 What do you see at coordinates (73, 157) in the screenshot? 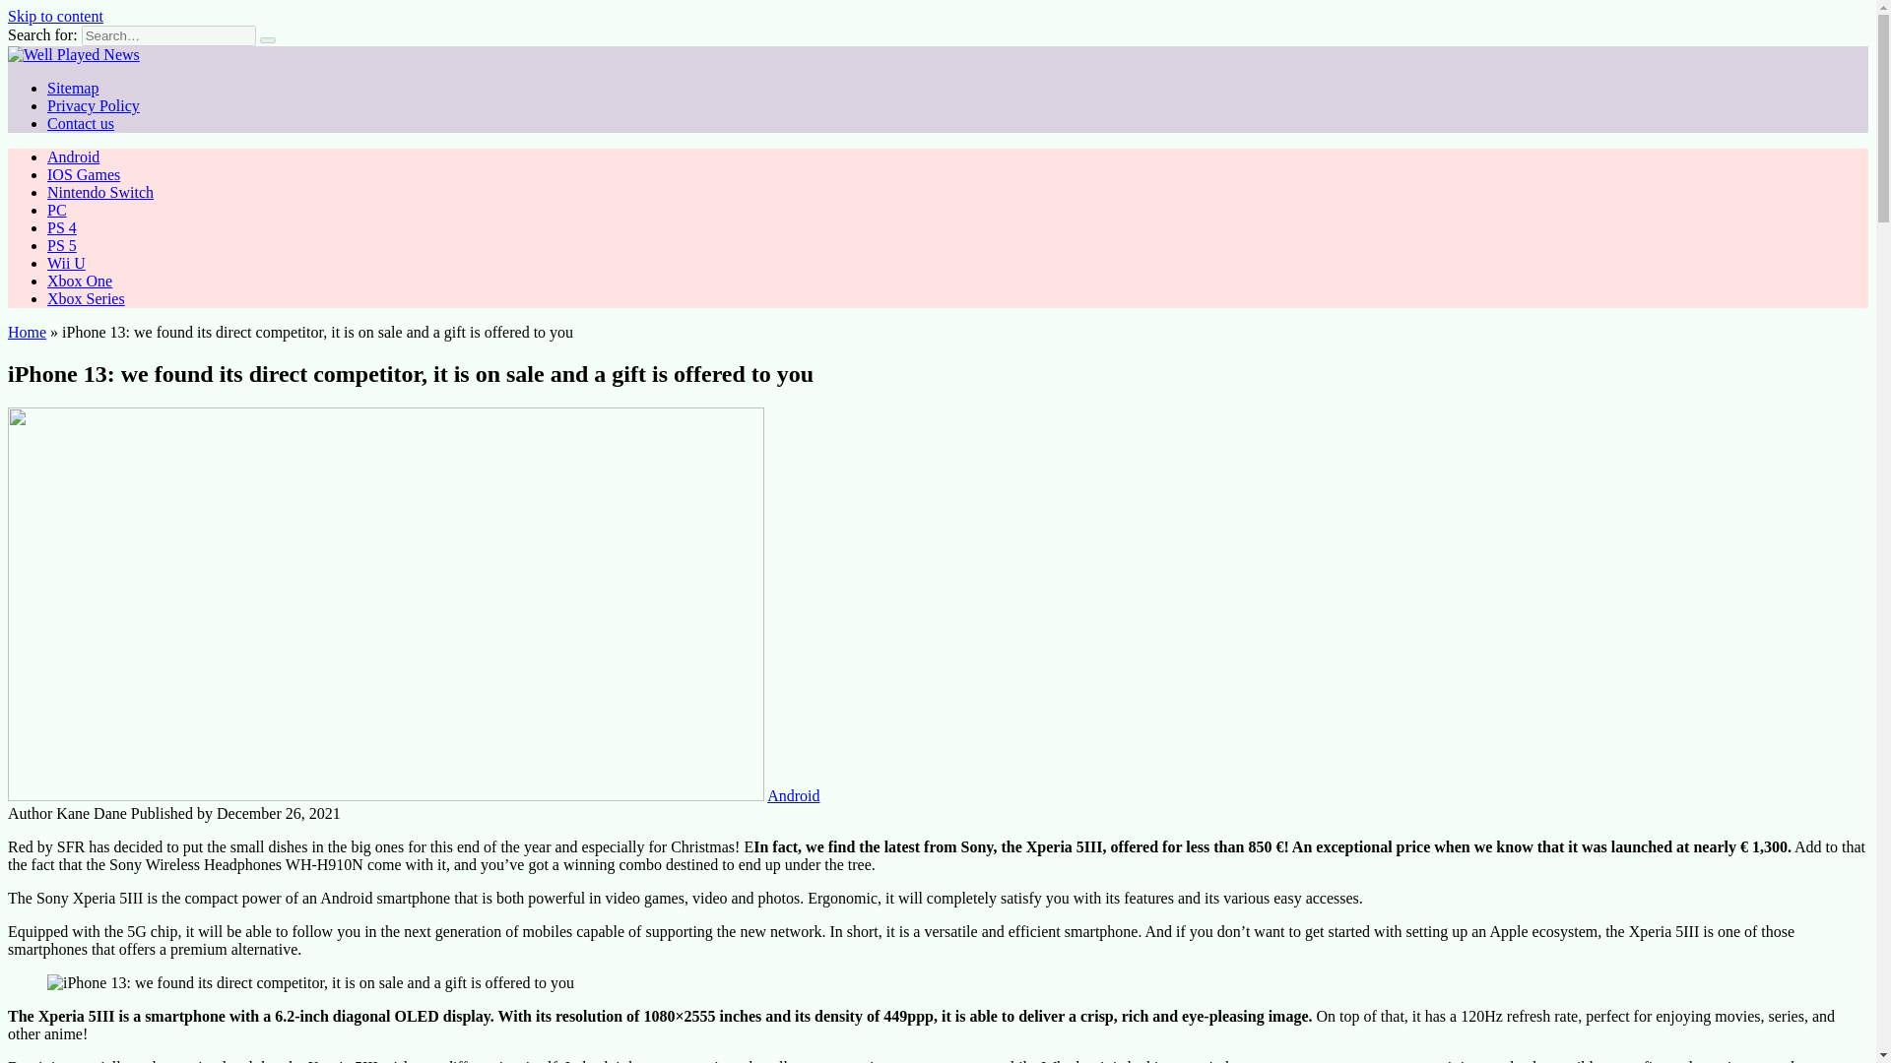
I see `Android` at bounding box center [73, 157].